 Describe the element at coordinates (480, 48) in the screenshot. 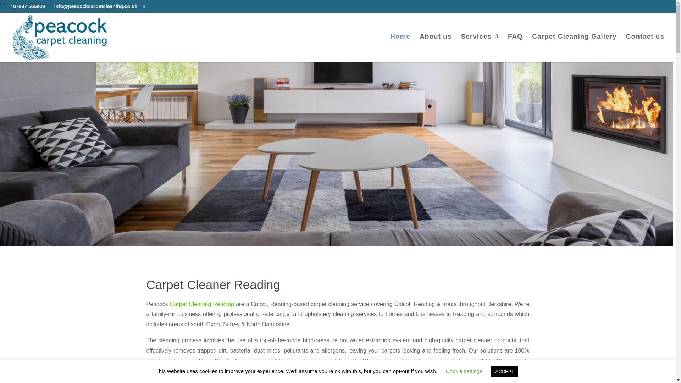

I see `Services` at that location.